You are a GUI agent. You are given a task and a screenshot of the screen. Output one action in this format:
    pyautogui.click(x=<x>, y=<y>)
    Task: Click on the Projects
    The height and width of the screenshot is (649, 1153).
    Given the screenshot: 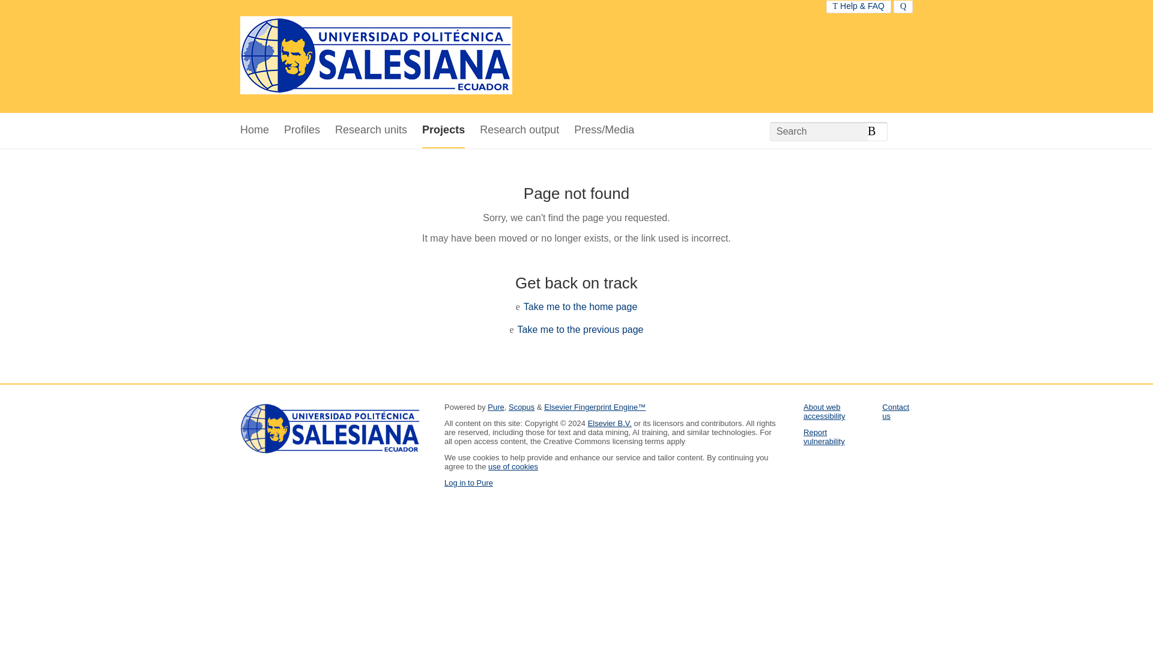 What is the action you would take?
    pyautogui.click(x=443, y=130)
    